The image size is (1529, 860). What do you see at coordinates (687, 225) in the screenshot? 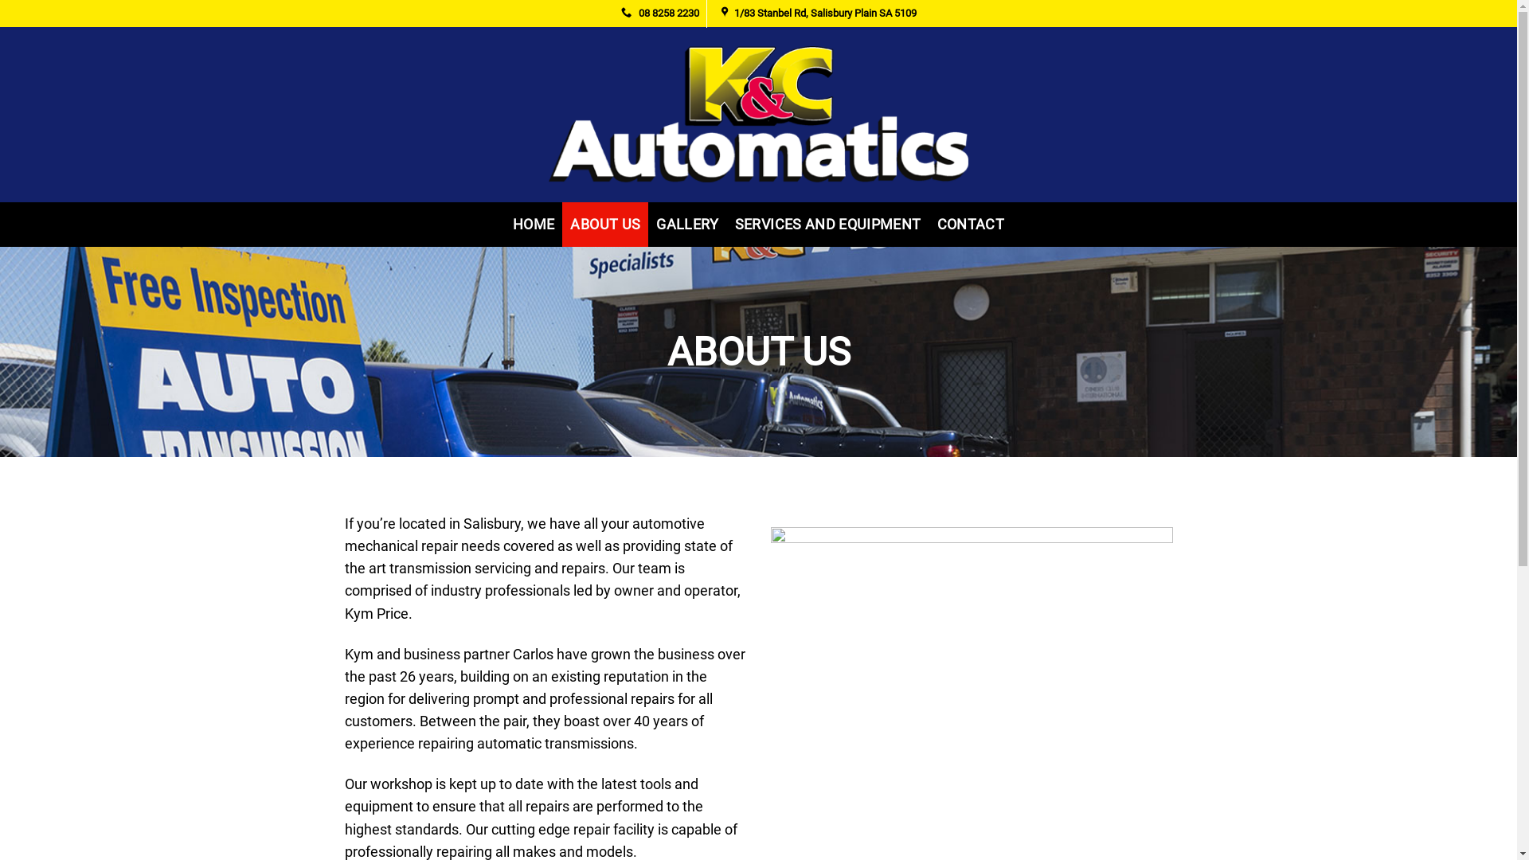
I see `GALLERY` at bounding box center [687, 225].